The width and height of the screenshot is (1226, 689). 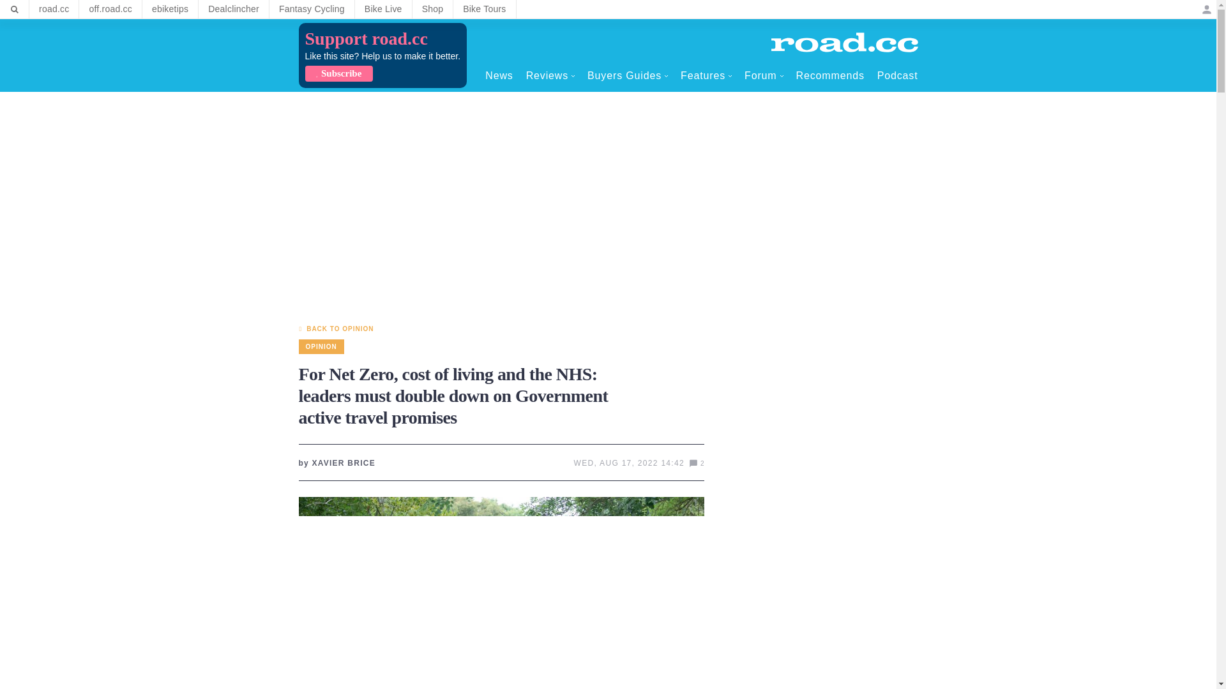 What do you see at coordinates (170, 9) in the screenshot?
I see `ebiketips` at bounding box center [170, 9].